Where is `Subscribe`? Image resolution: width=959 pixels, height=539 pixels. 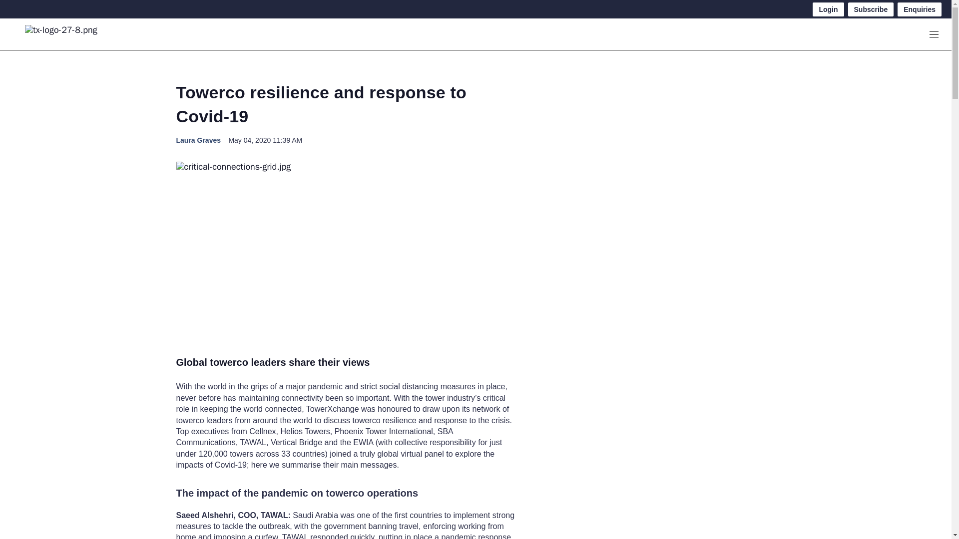 Subscribe is located at coordinates (871, 9).